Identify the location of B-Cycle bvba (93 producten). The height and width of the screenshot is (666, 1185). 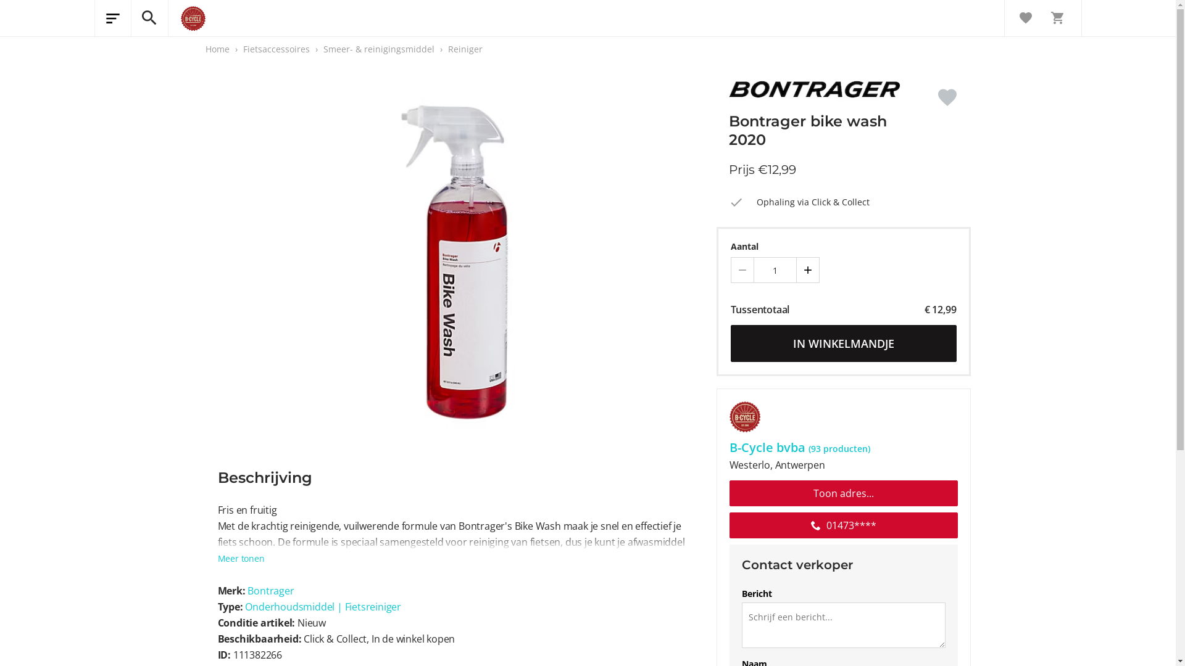
(844, 443).